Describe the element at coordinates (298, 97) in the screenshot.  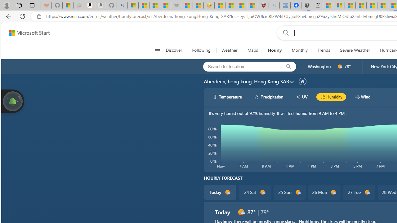
I see `hourlyChart/uvWhite` at that location.